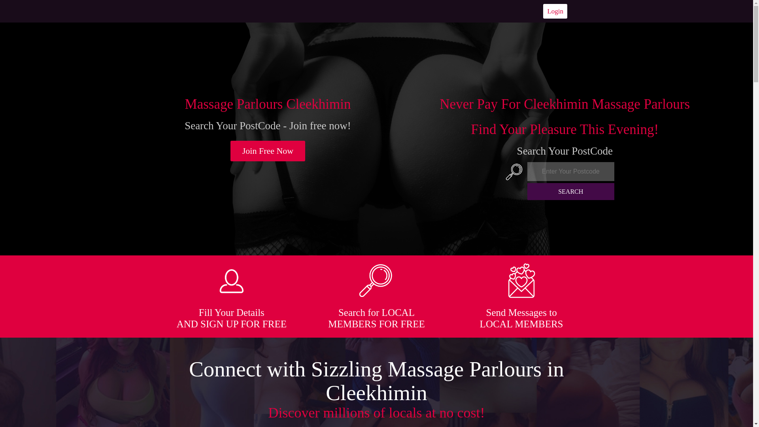  Describe the element at coordinates (268, 151) in the screenshot. I see `Join` at that location.